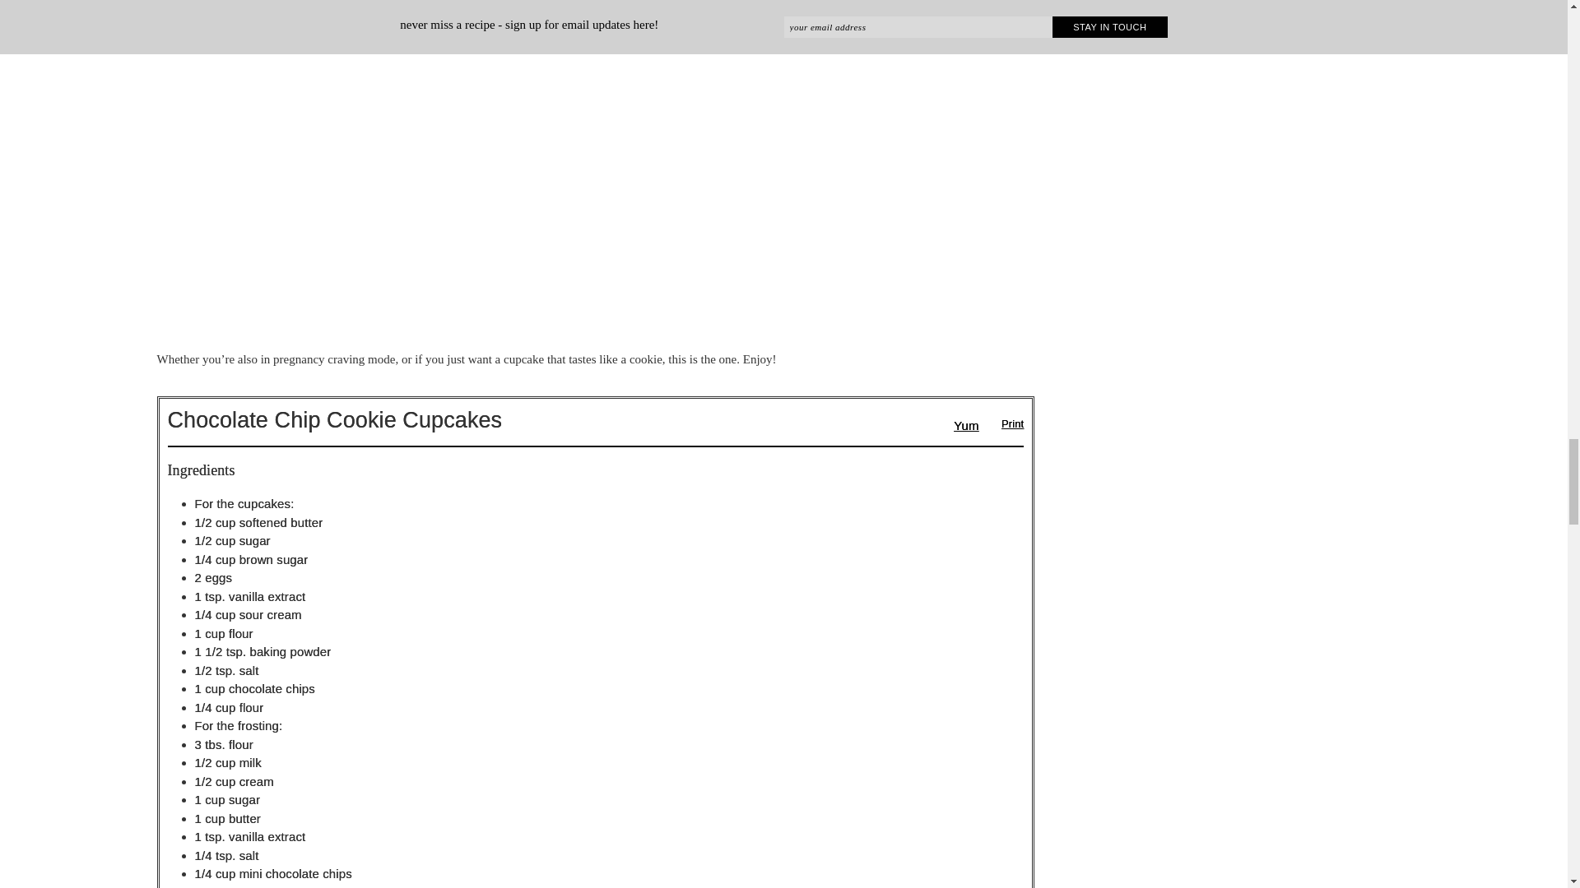 Image resolution: width=1580 pixels, height=888 pixels. I want to click on Print this recipe, so click(1004, 421).